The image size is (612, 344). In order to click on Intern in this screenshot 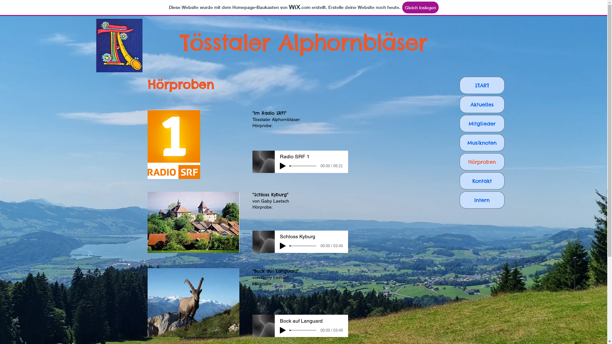, I will do `click(482, 200)`.